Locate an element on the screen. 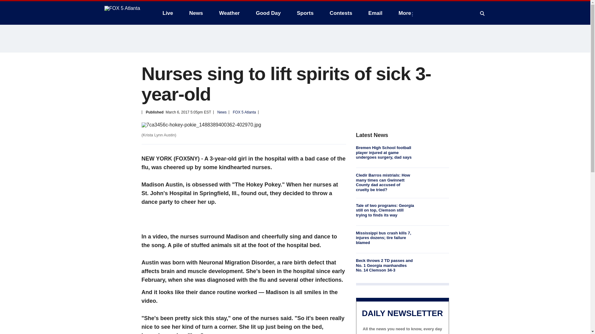 The width and height of the screenshot is (595, 334). Weather is located at coordinates (229, 13).